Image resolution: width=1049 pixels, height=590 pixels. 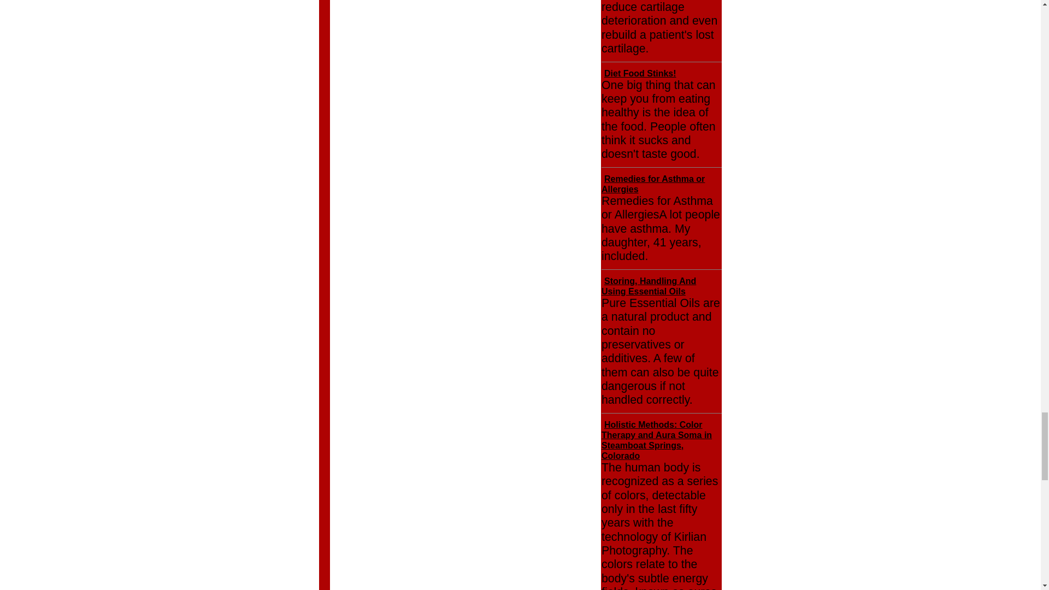 I want to click on Remedies for Asthma or Allergies, so click(x=653, y=184).